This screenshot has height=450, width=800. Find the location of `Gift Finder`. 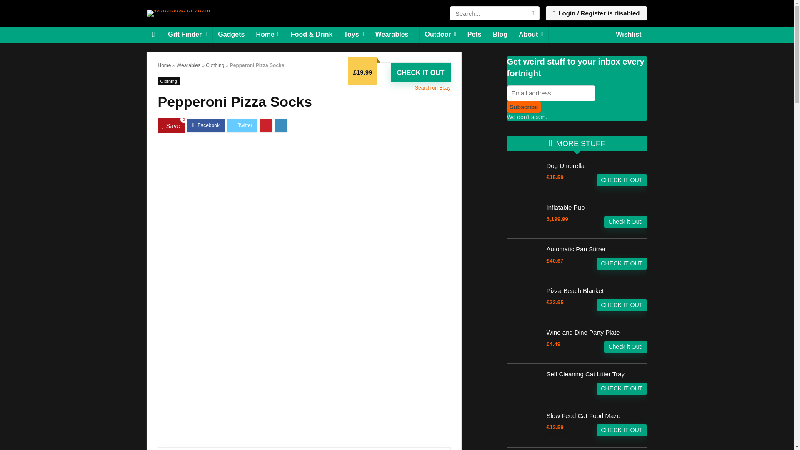

Gift Finder is located at coordinates (187, 35).